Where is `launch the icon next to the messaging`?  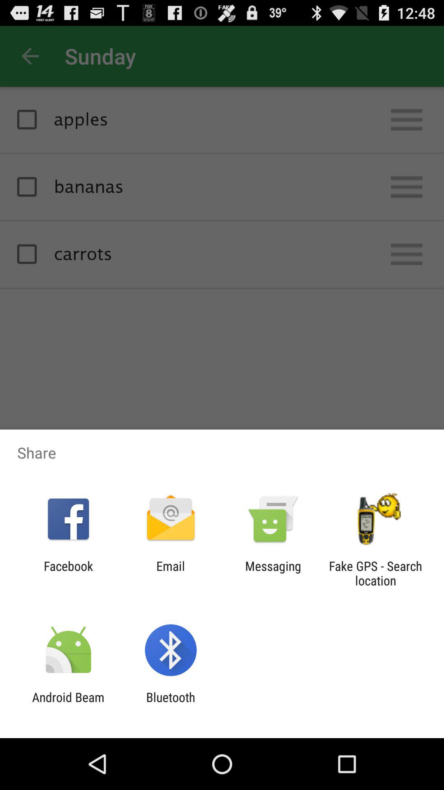
launch the icon next to the messaging is located at coordinates (170, 573).